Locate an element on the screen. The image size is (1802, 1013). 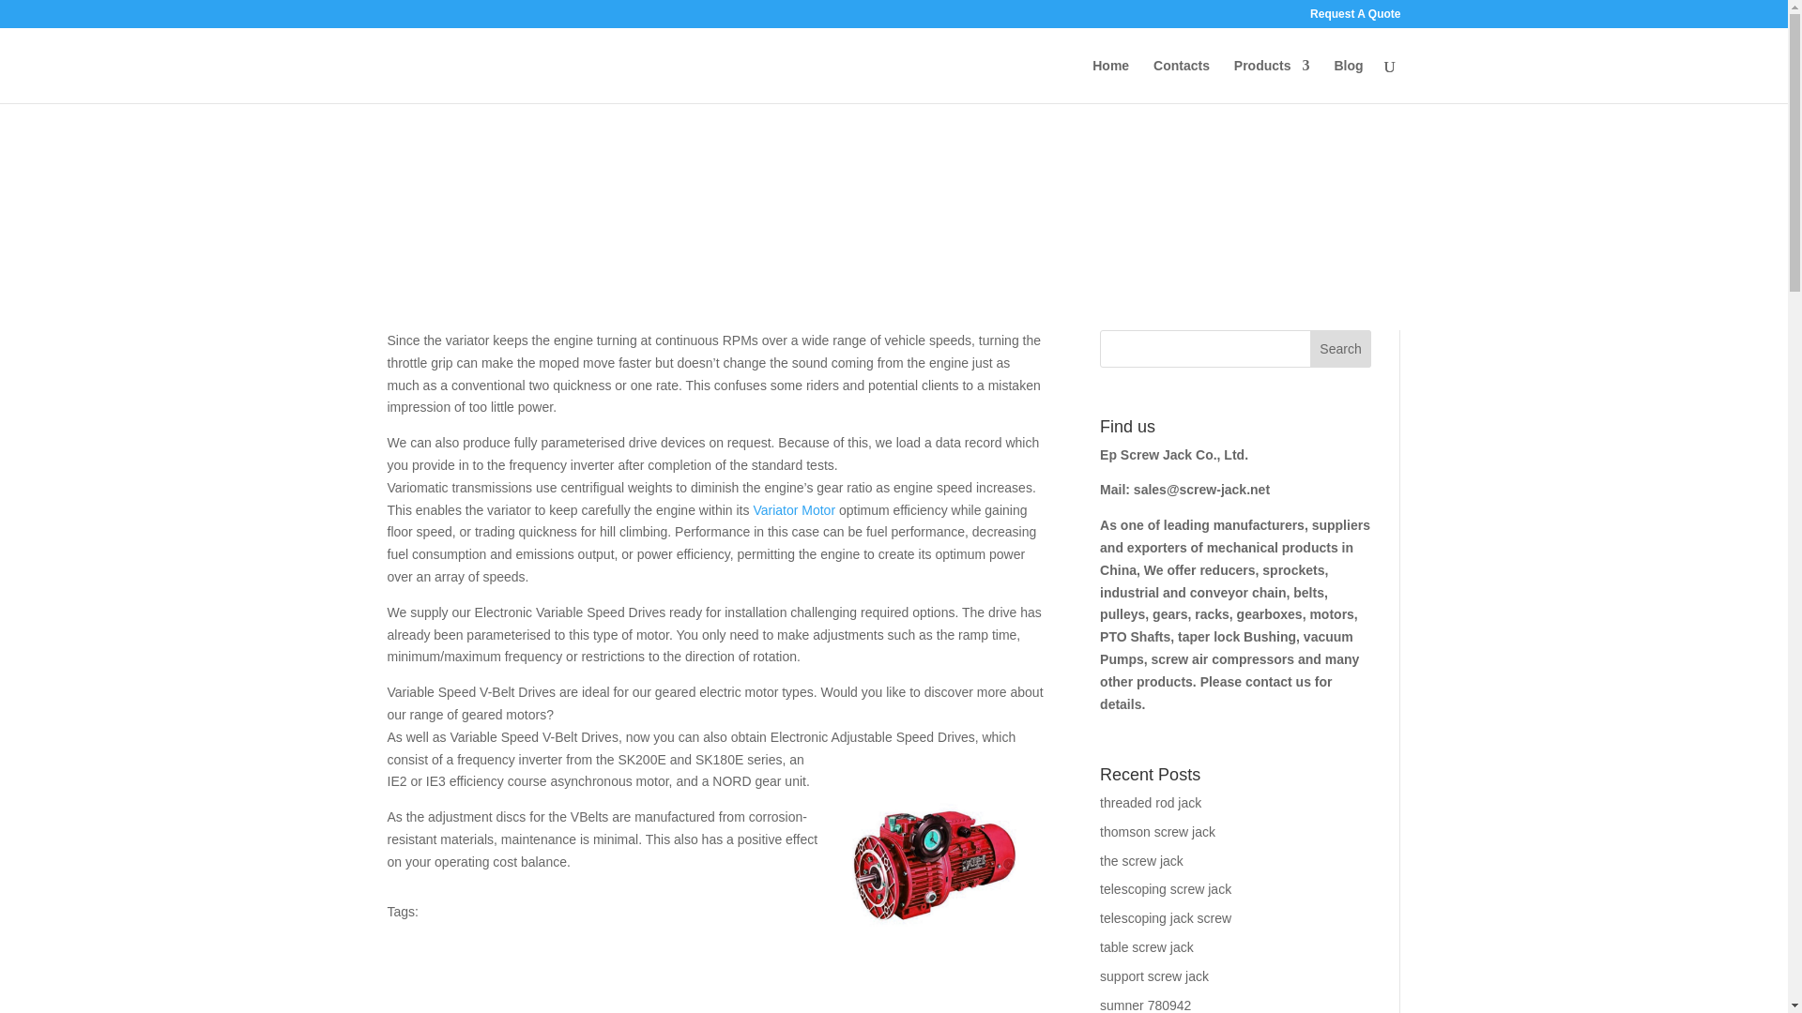
thomson screw jack is located at coordinates (1156, 832).